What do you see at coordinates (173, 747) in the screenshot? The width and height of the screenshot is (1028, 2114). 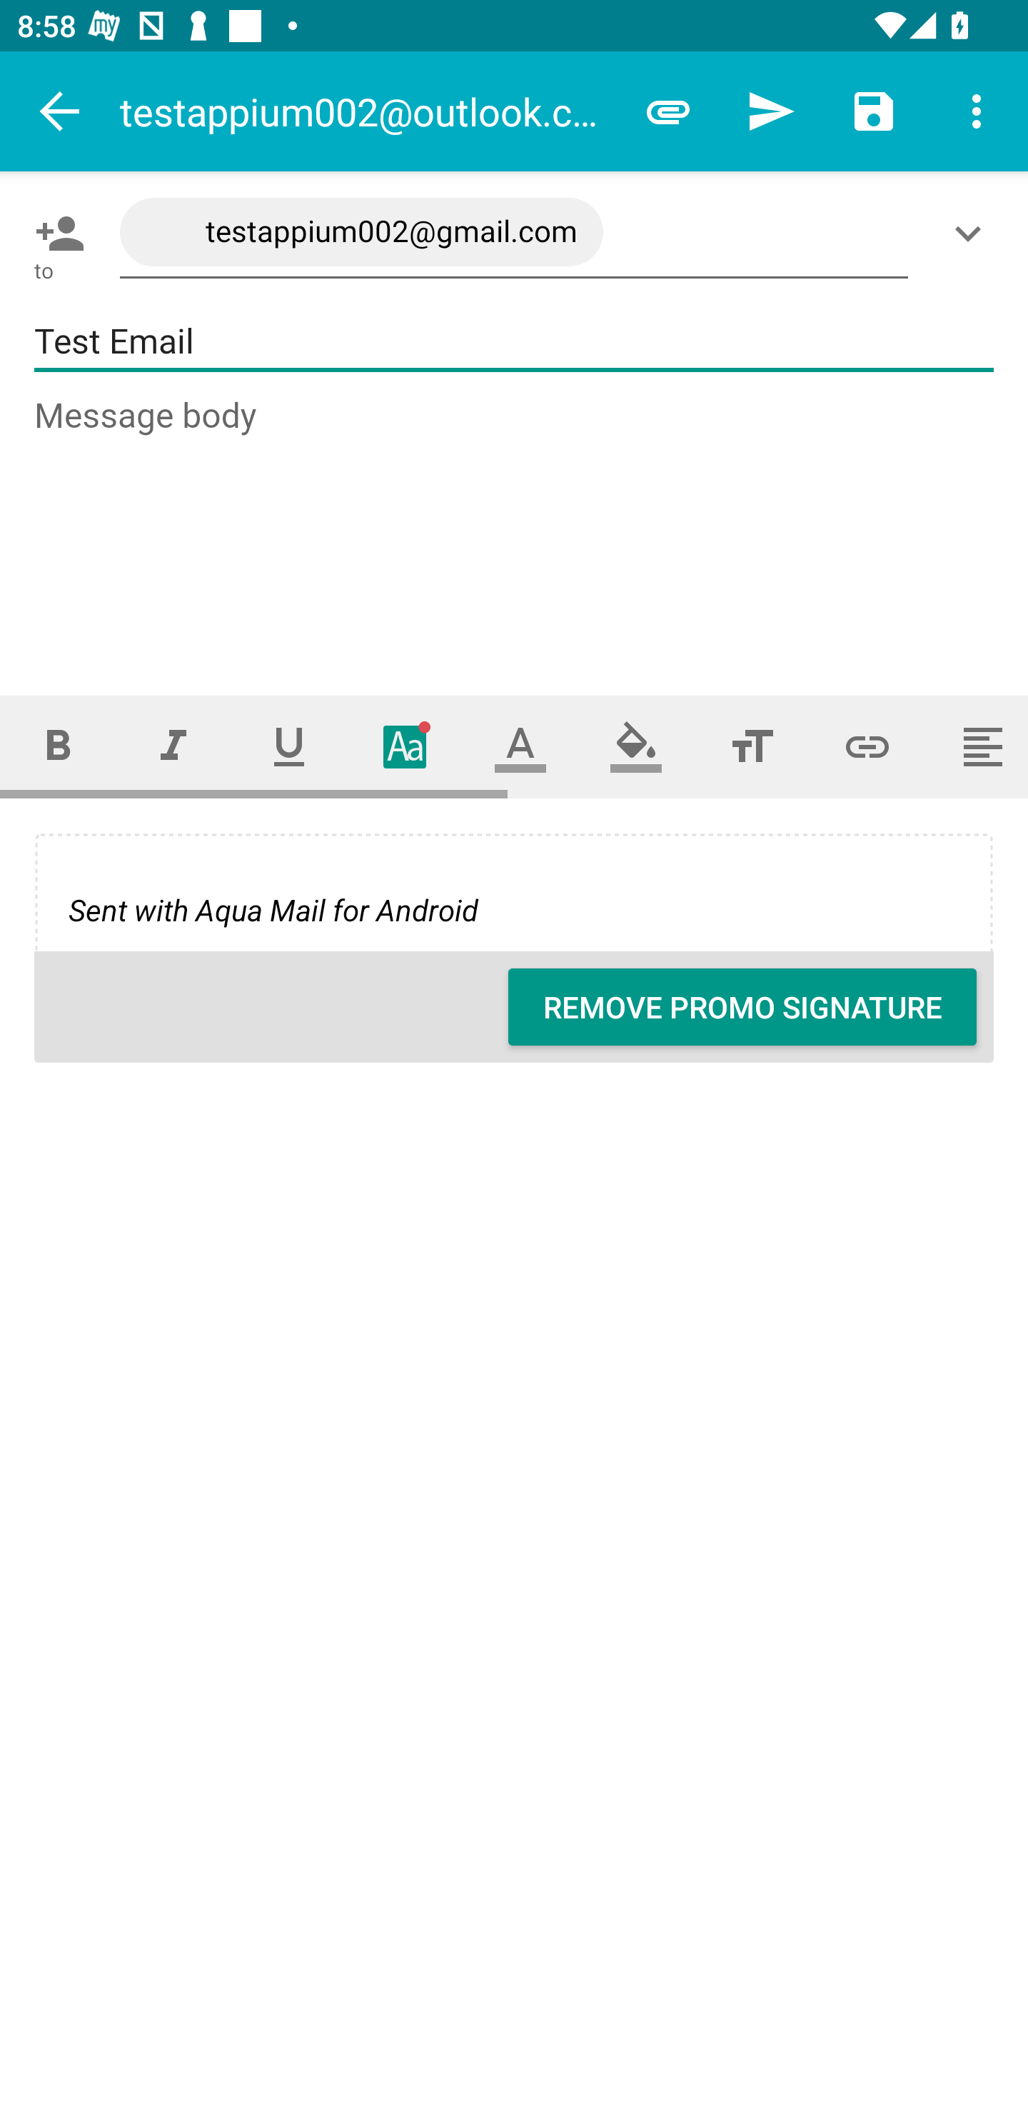 I see `Italic` at bounding box center [173, 747].